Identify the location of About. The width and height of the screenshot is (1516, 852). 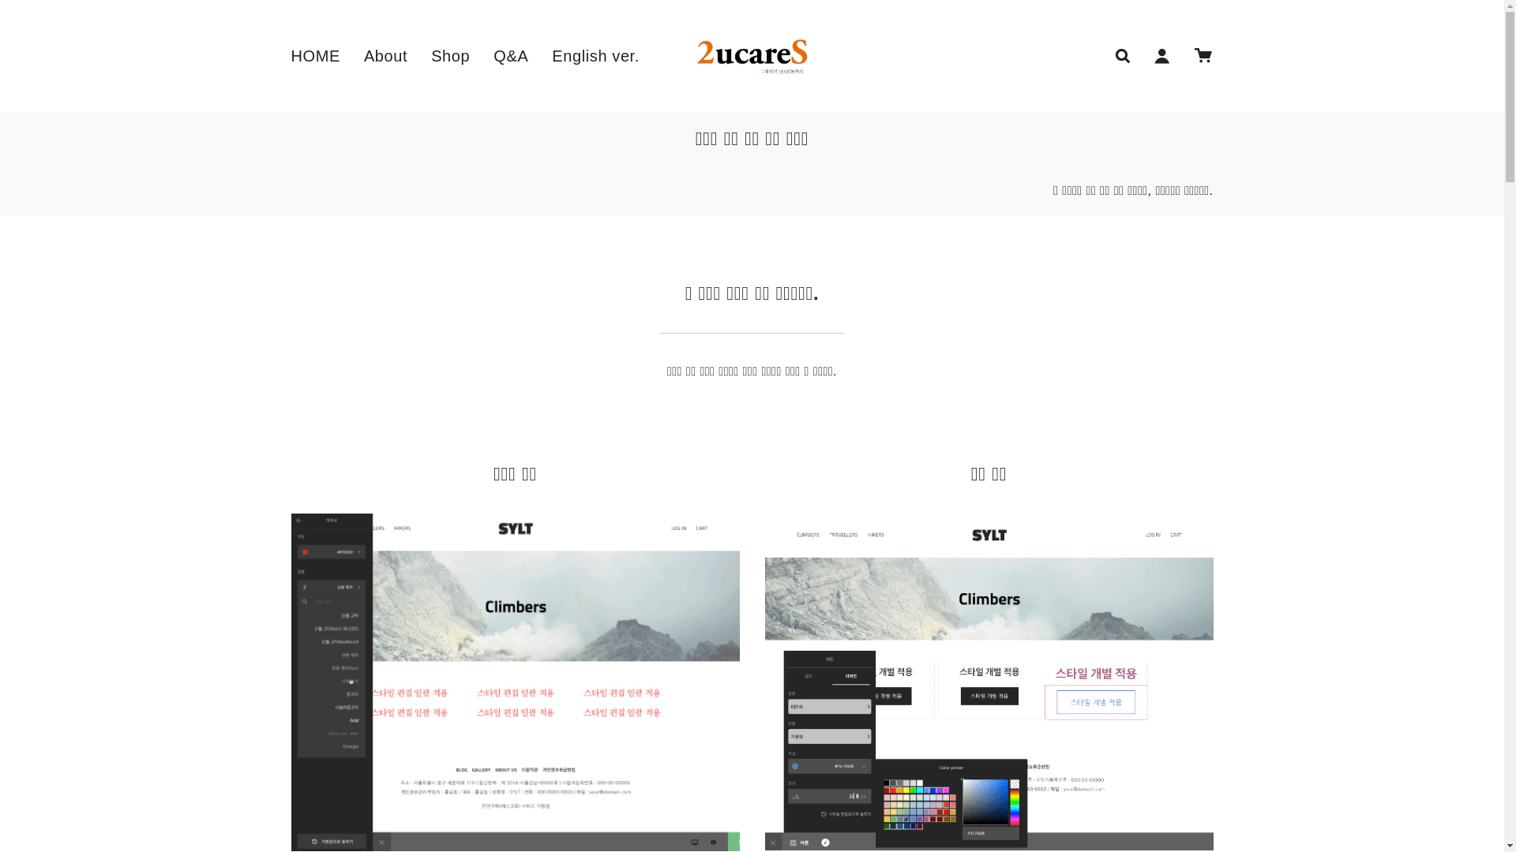
(385, 56).